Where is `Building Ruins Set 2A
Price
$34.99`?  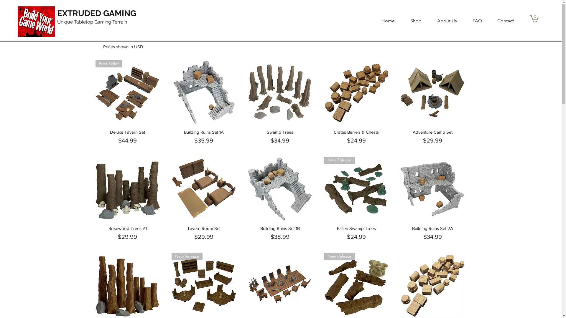 Building Ruins Set 2A
Price
$34.99 is located at coordinates (433, 233).